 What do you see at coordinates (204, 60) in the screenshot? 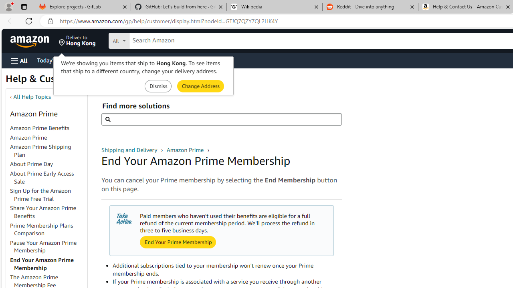
I see `Sell` at bounding box center [204, 60].